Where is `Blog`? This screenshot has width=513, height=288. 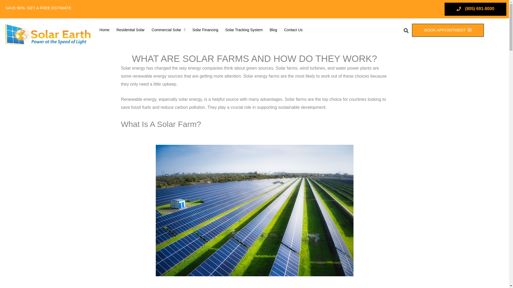 Blog is located at coordinates (273, 30).